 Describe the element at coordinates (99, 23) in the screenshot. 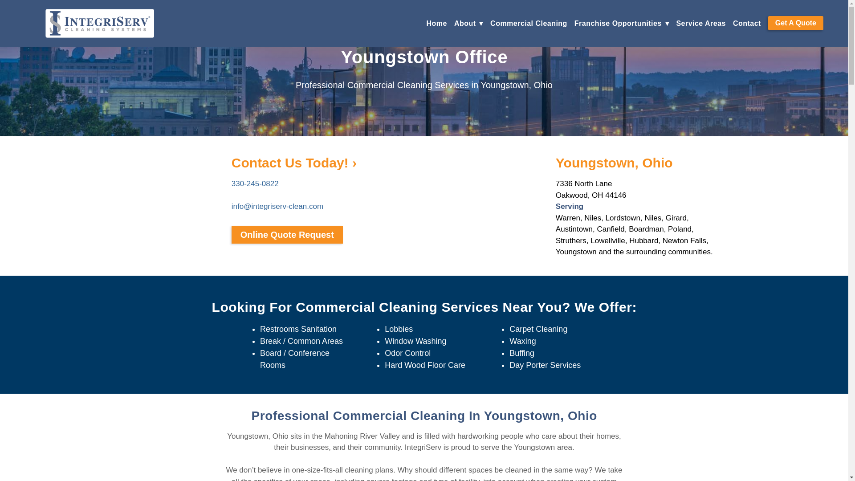

I see `IntegriServ Cleaning Systems` at that location.